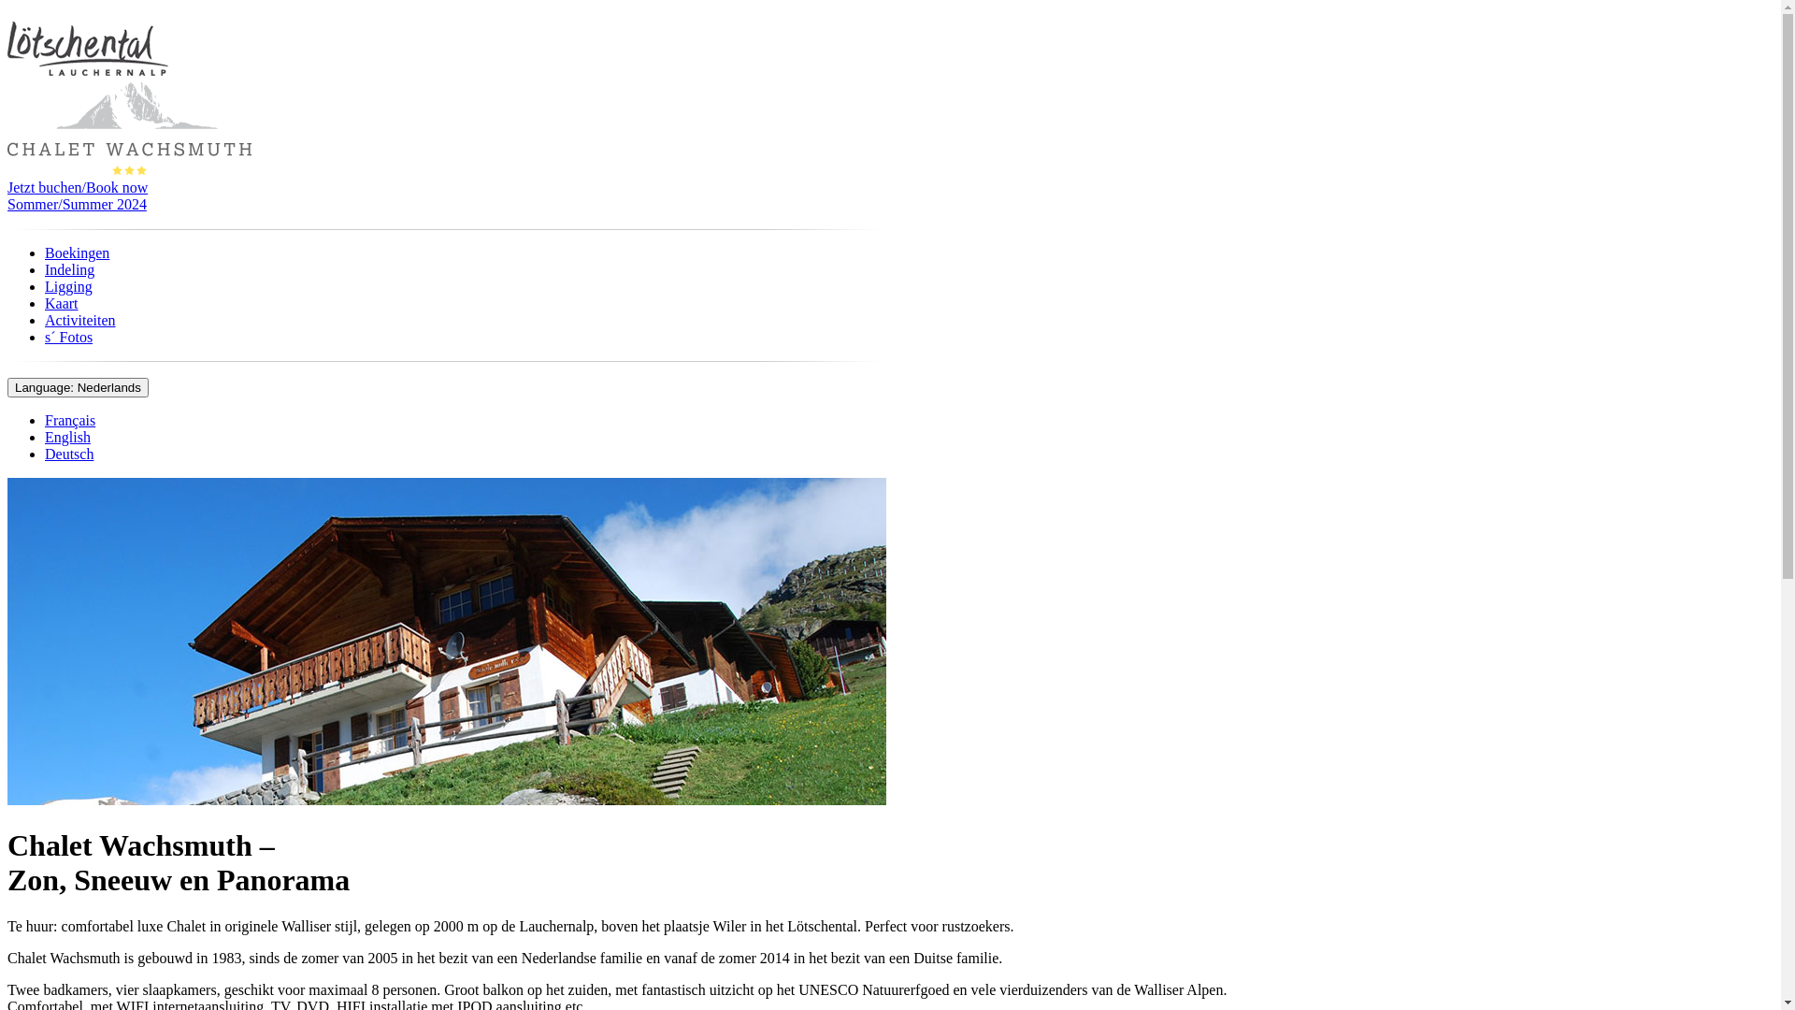  What do you see at coordinates (67, 438) in the screenshot?
I see `English` at bounding box center [67, 438].